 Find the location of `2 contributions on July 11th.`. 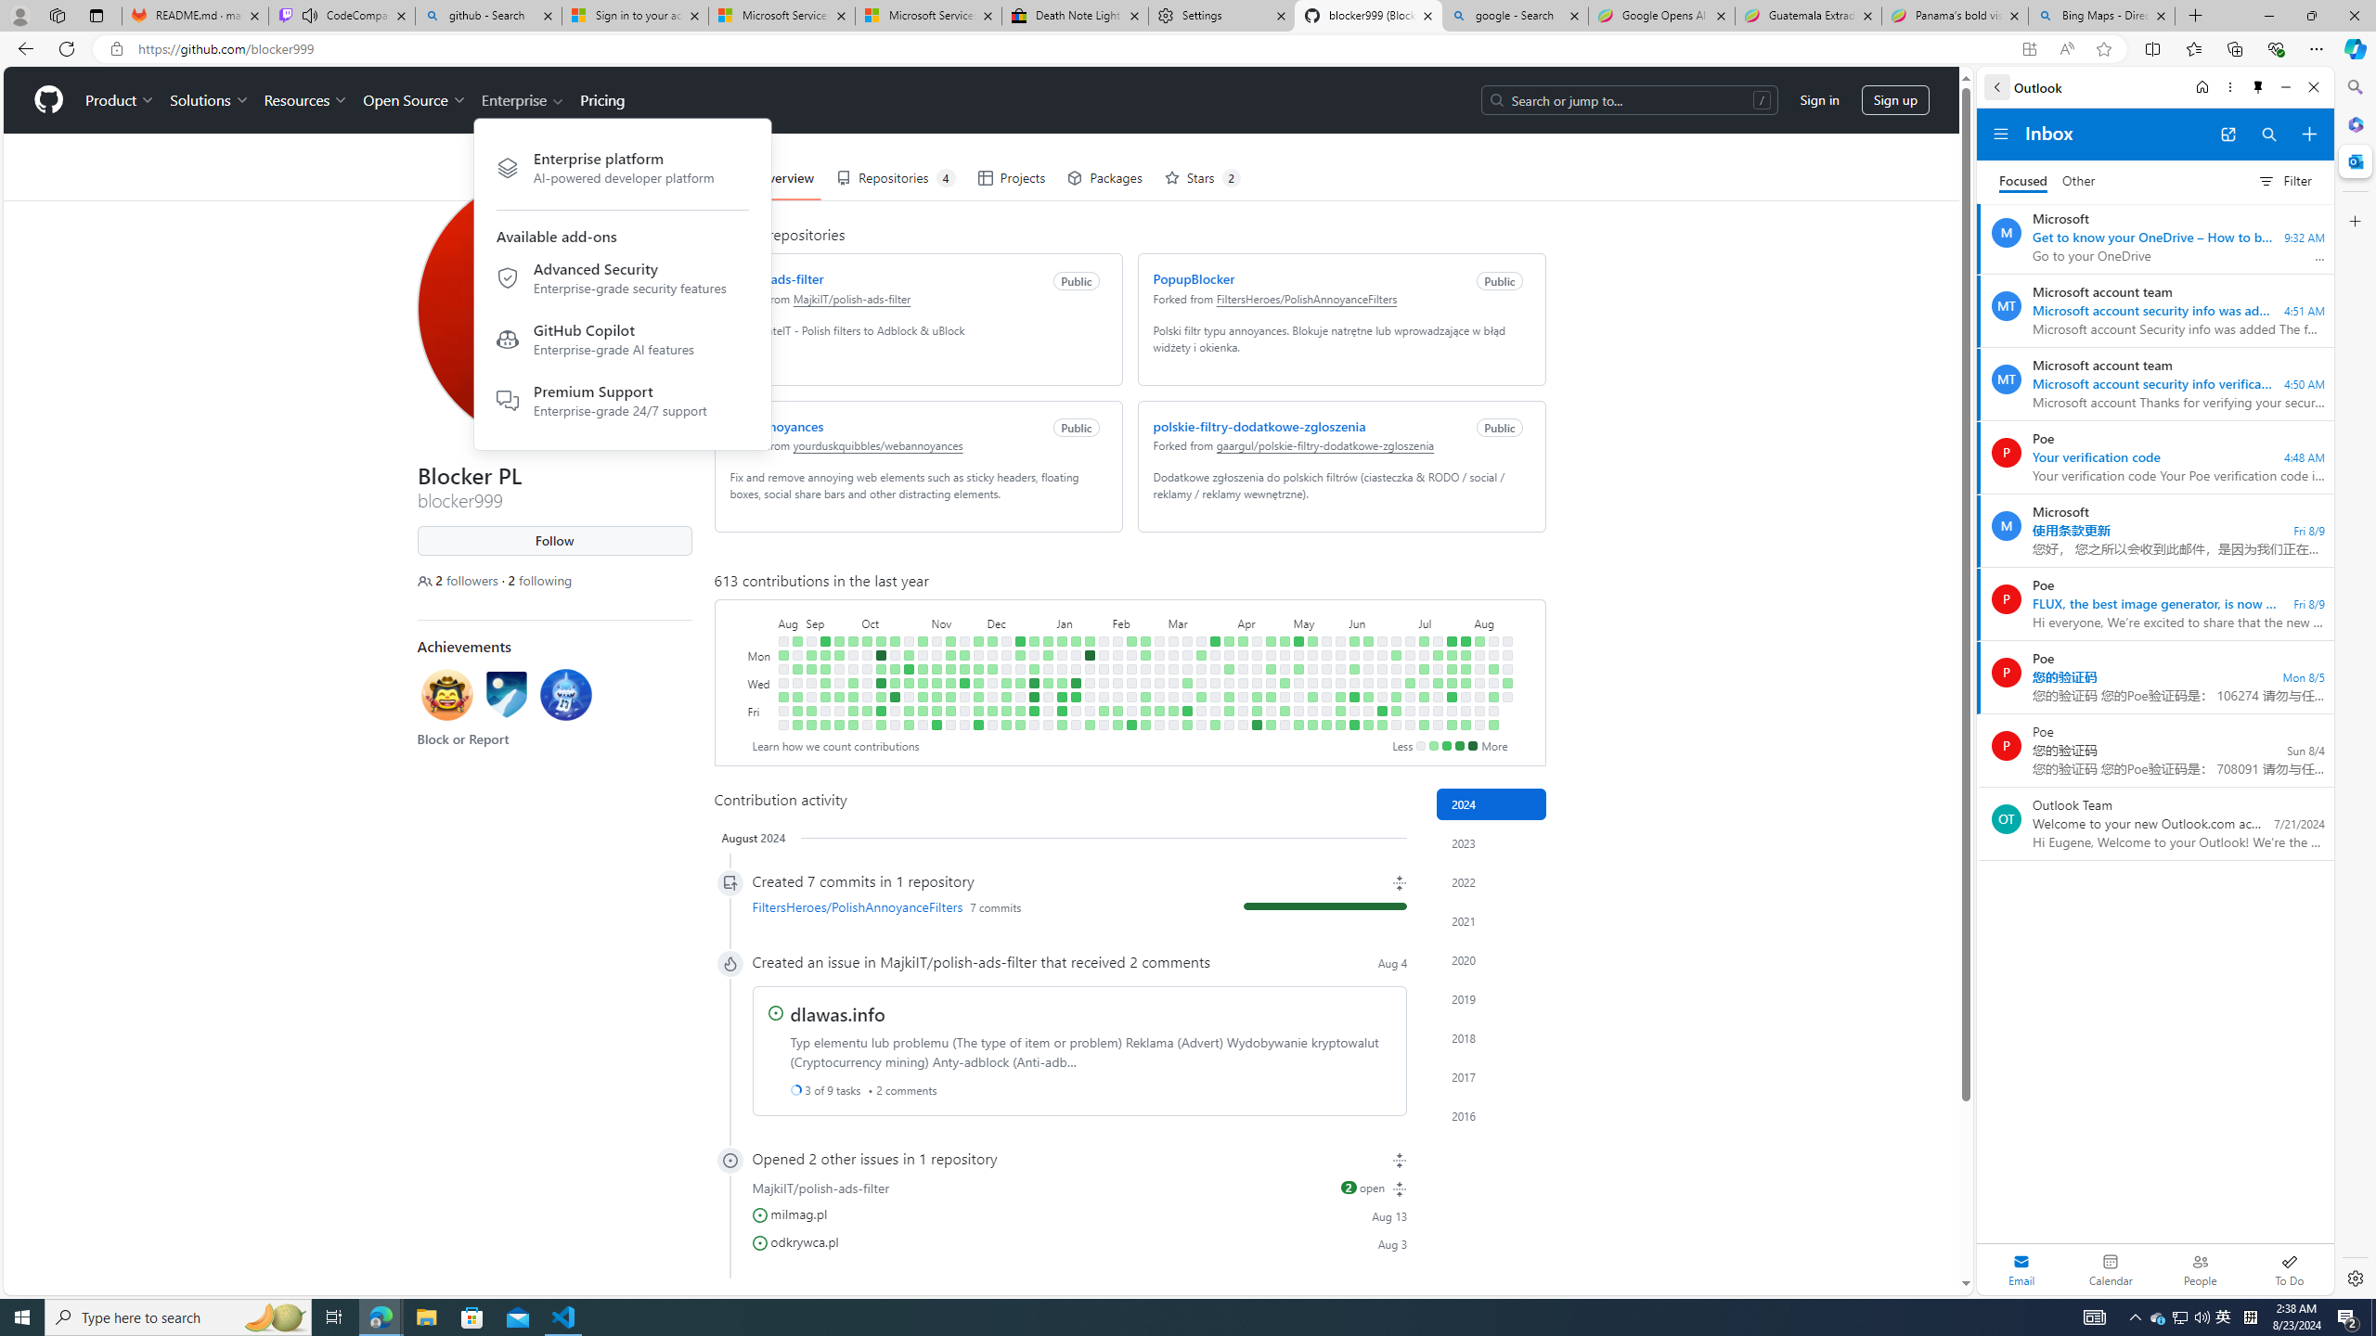

2 contributions on July 11th. is located at coordinates (1424, 697).